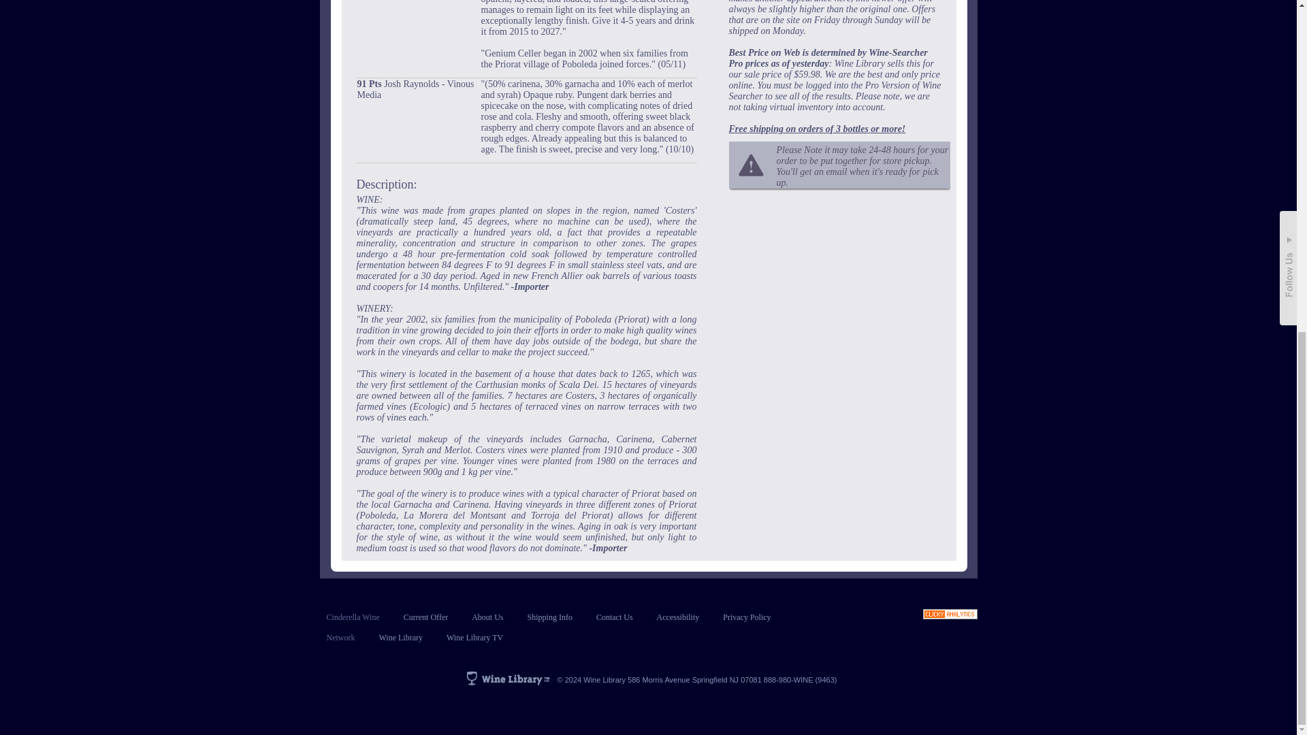 The height and width of the screenshot is (735, 1307). Describe the element at coordinates (550, 617) in the screenshot. I see `Shipping Info` at that location.